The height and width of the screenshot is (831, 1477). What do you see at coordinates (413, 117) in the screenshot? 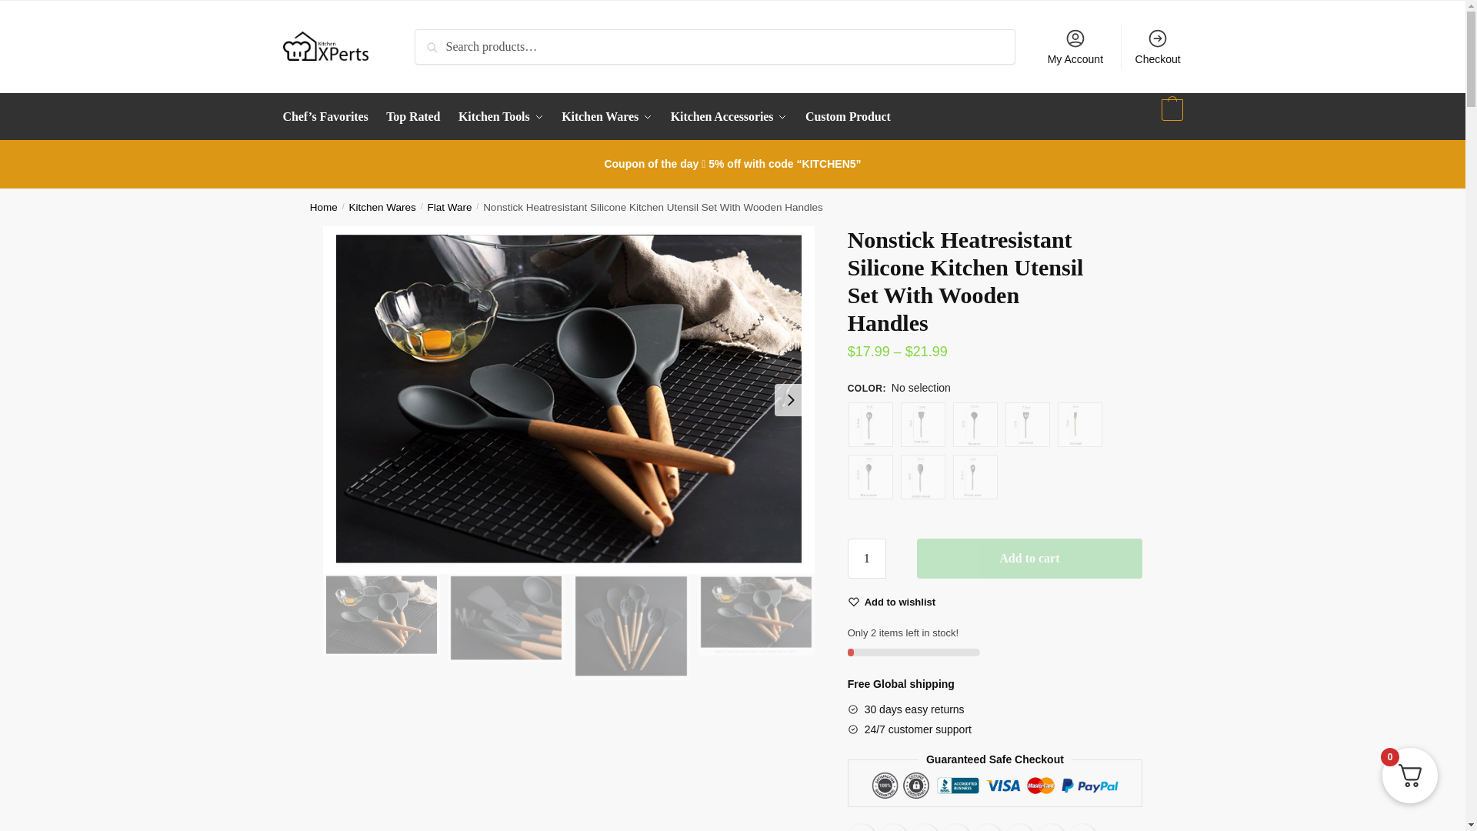
I see `Top Rated` at bounding box center [413, 117].